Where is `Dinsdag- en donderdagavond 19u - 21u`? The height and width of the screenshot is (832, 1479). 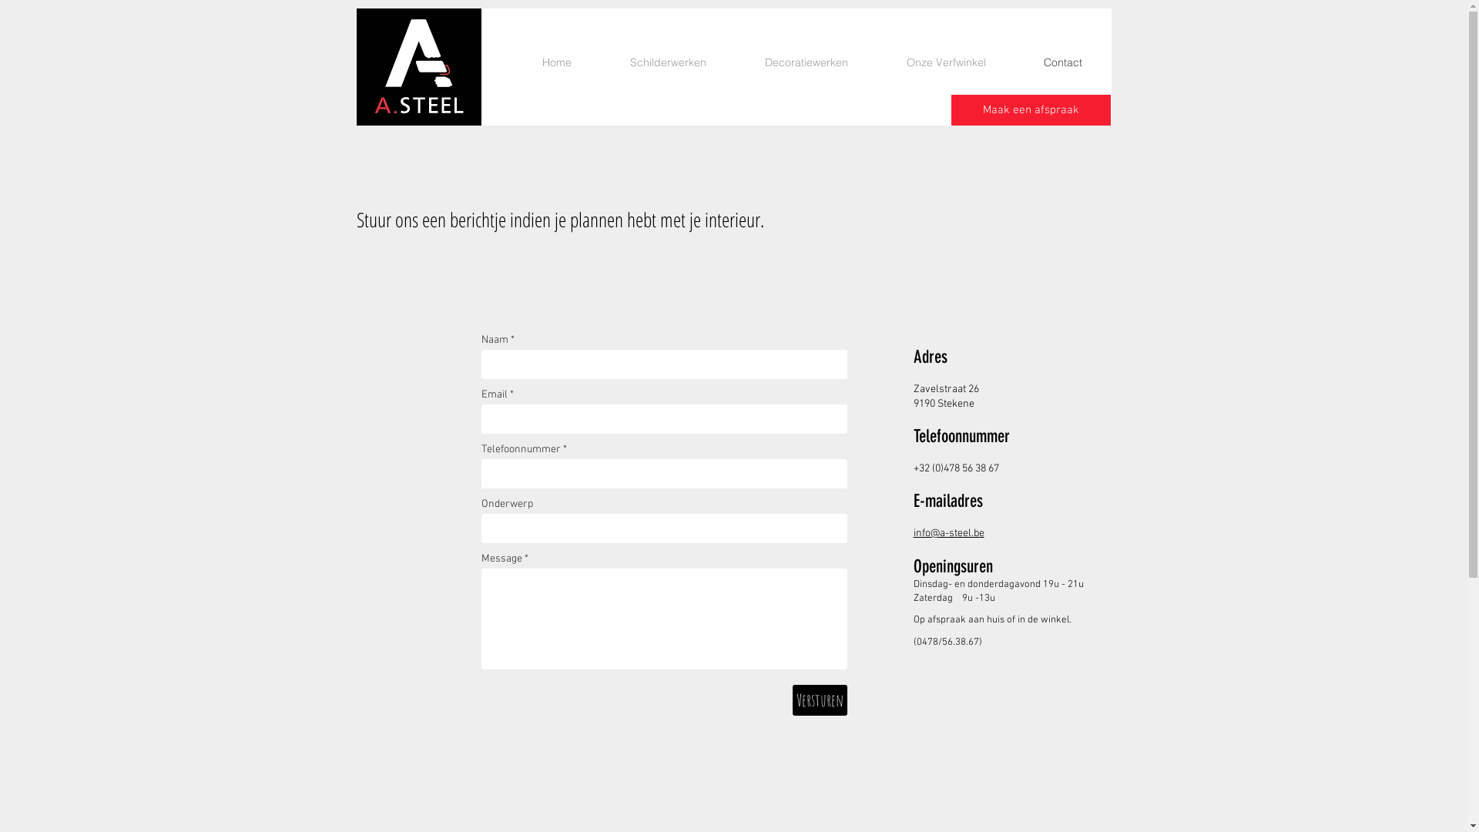
Dinsdag- en donderdagavond 19u - 21u is located at coordinates (998, 583).